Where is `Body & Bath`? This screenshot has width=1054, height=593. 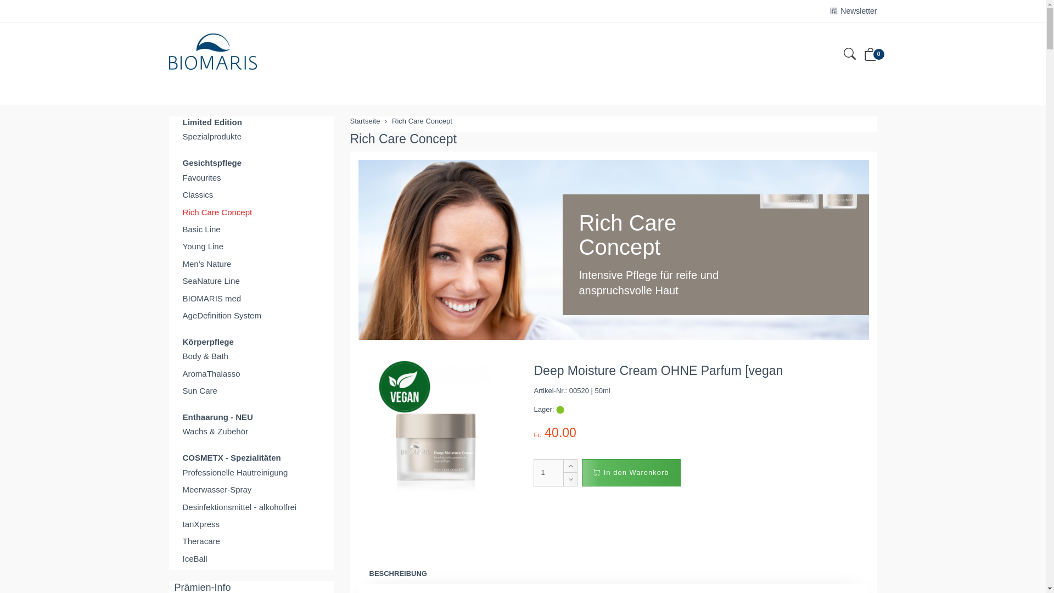
Body & Bath is located at coordinates (251, 356).